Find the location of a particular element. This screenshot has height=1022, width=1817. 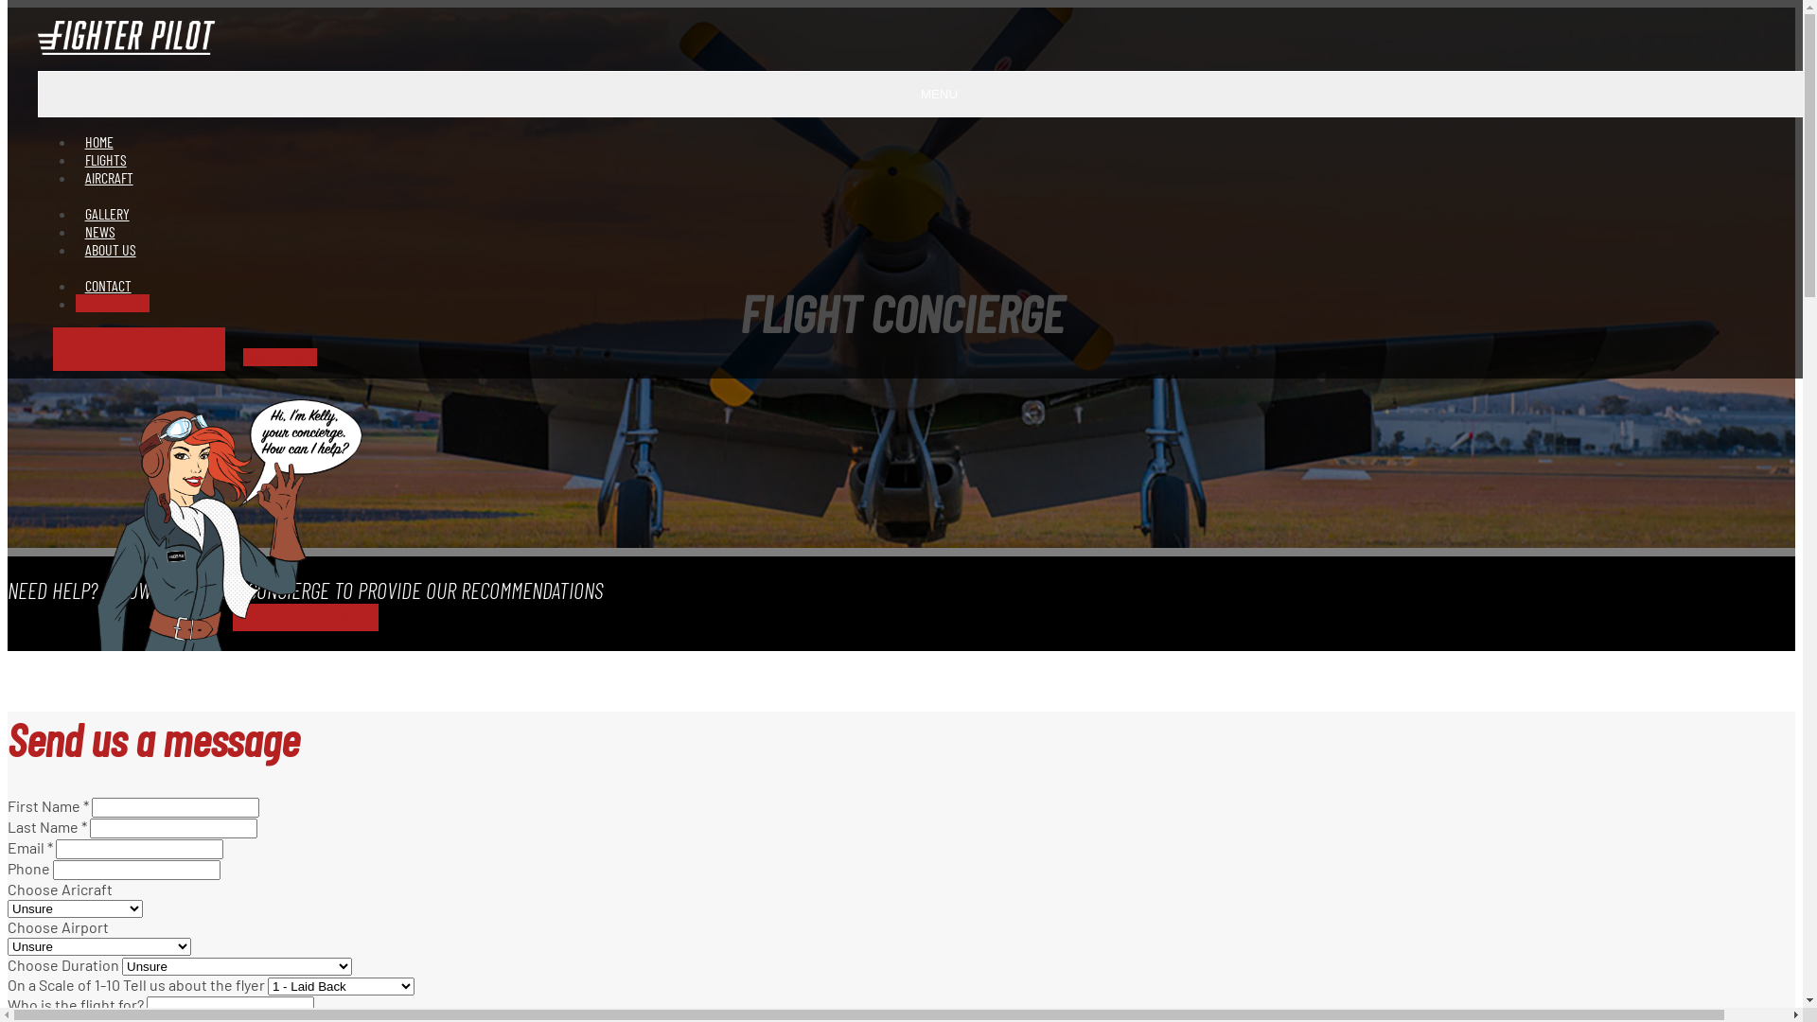

HOME is located at coordinates (98, 142).